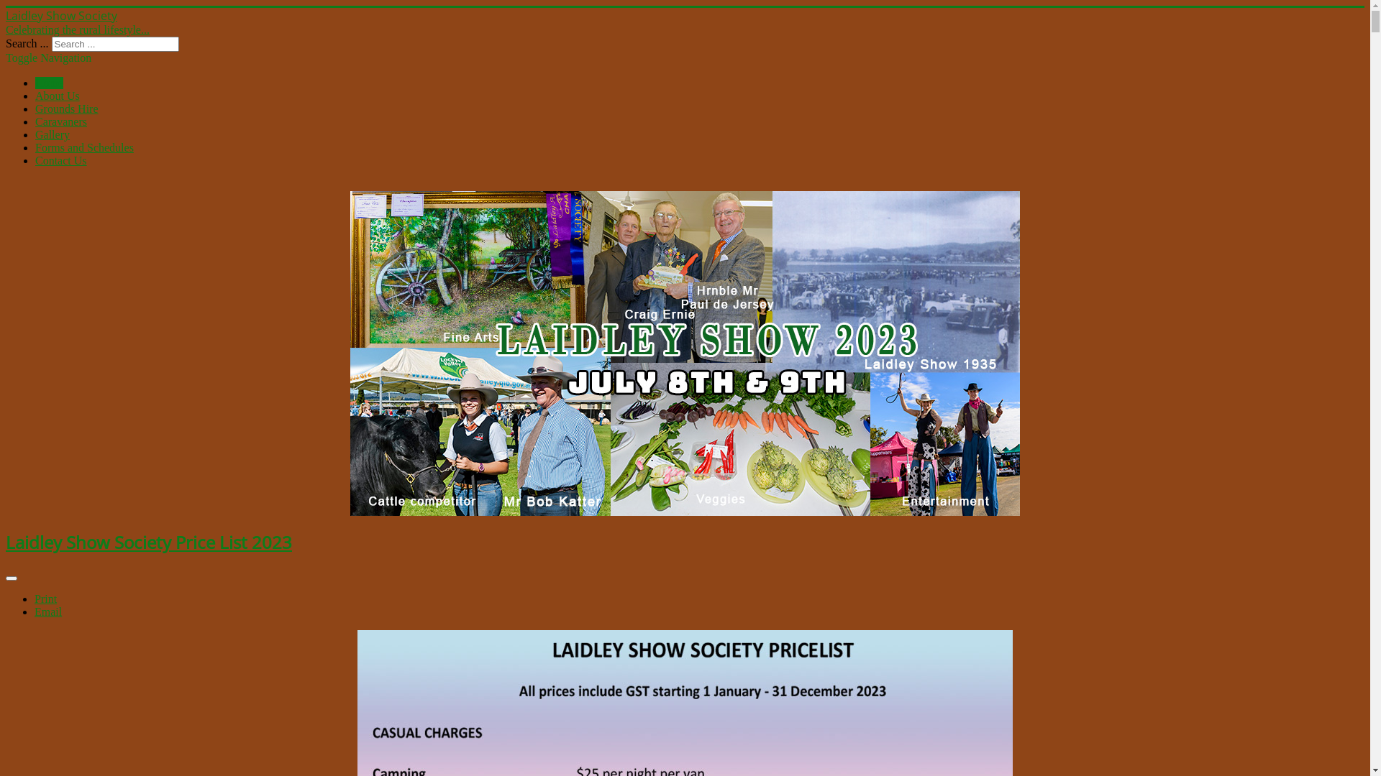 Image resolution: width=1381 pixels, height=776 pixels. What do you see at coordinates (61, 122) in the screenshot?
I see `Caravaners` at bounding box center [61, 122].